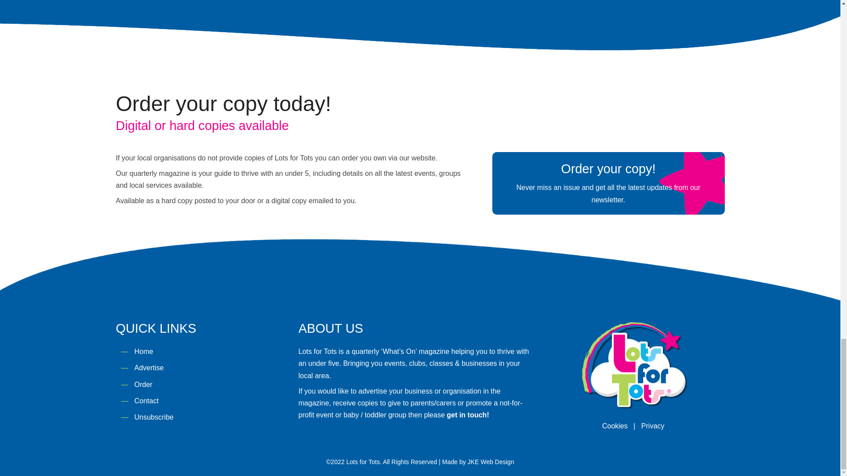 The height and width of the screenshot is (476, 847). What do you see at coordinates (143, 384) in the screenshot?
I see `Order` at bounding box center [143, 384].